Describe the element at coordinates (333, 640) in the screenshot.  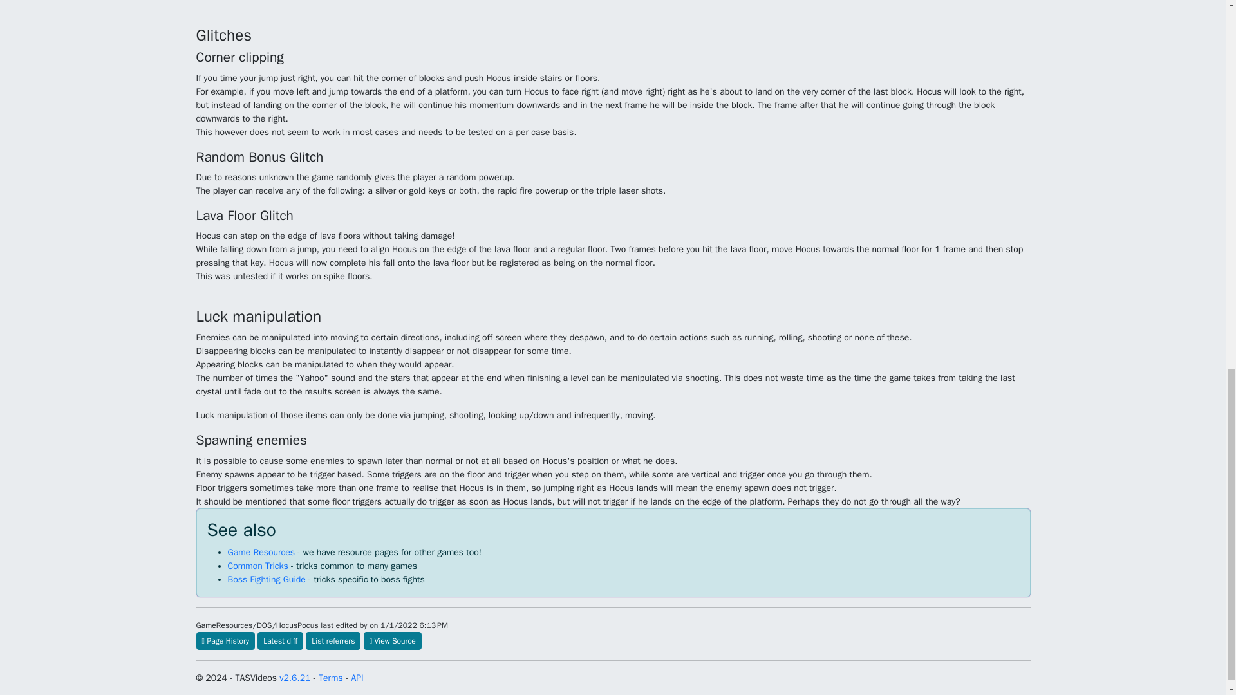
I see `List referrers` at that location.